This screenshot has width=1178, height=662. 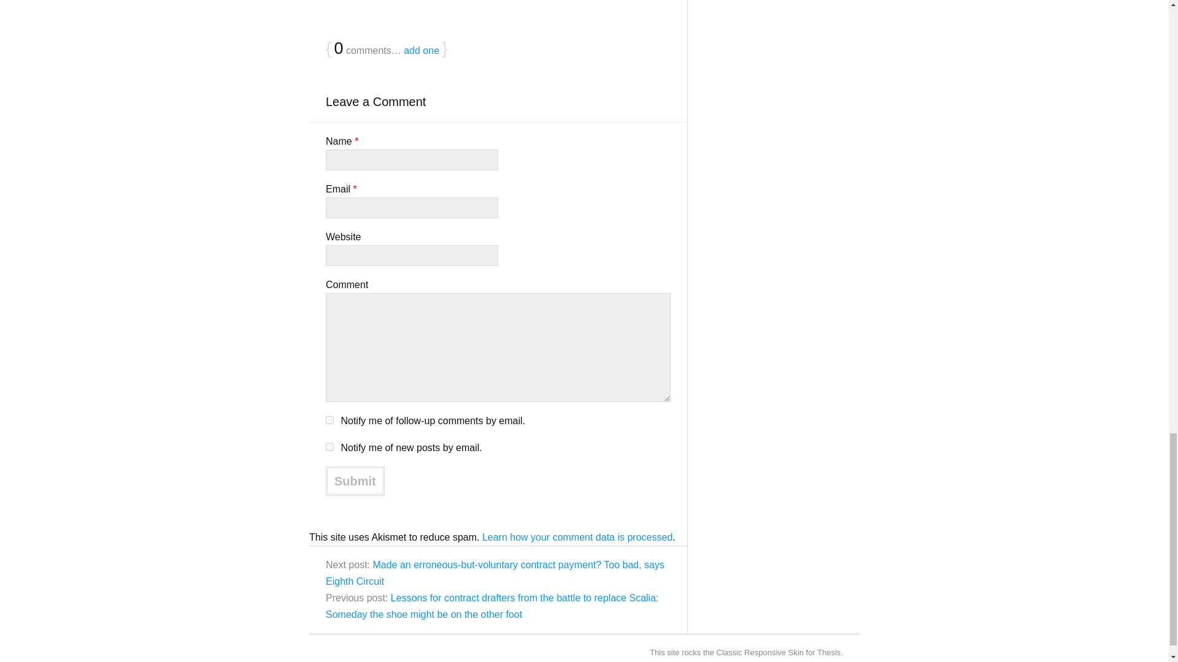 I want to click on Learn how your comment data is processed, so click(x=577, y=537).